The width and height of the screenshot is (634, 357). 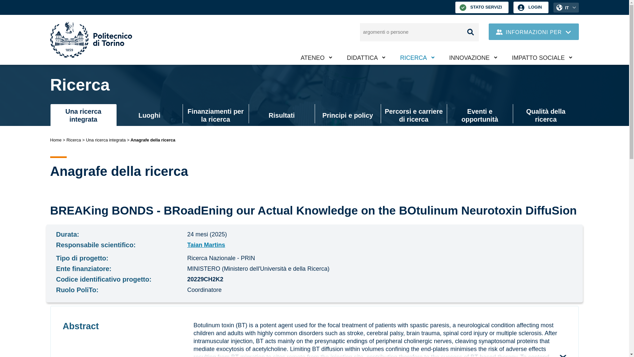 What do you see at coordinates (367, 58) in the screenshot?
I see `DIDATTICA` at bounding box center [367, 58].